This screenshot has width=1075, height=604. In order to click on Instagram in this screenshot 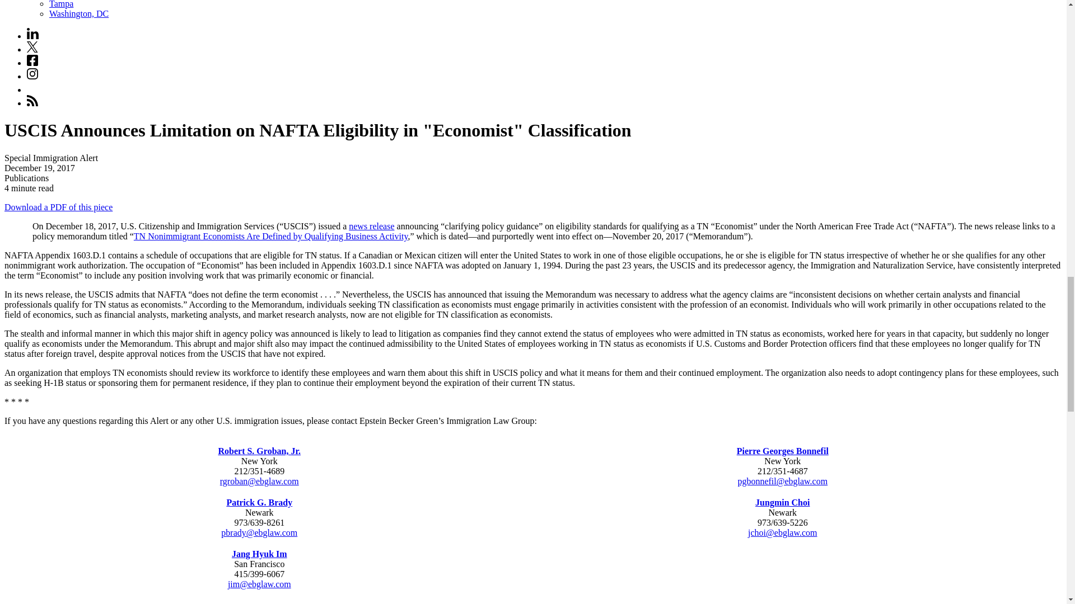, I will do `click(32, 76)`.